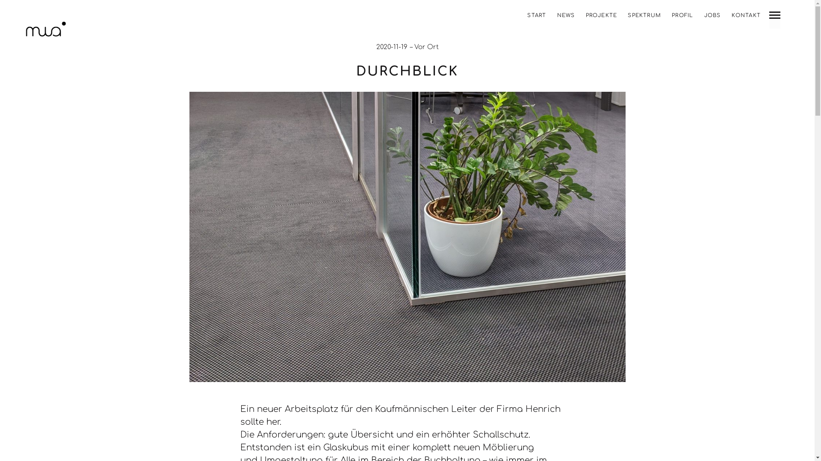 The image size is (821, 461). What do you see at coordinates (537, 15) in the screenshot?
I see `START` at bounding box center [537, 15].